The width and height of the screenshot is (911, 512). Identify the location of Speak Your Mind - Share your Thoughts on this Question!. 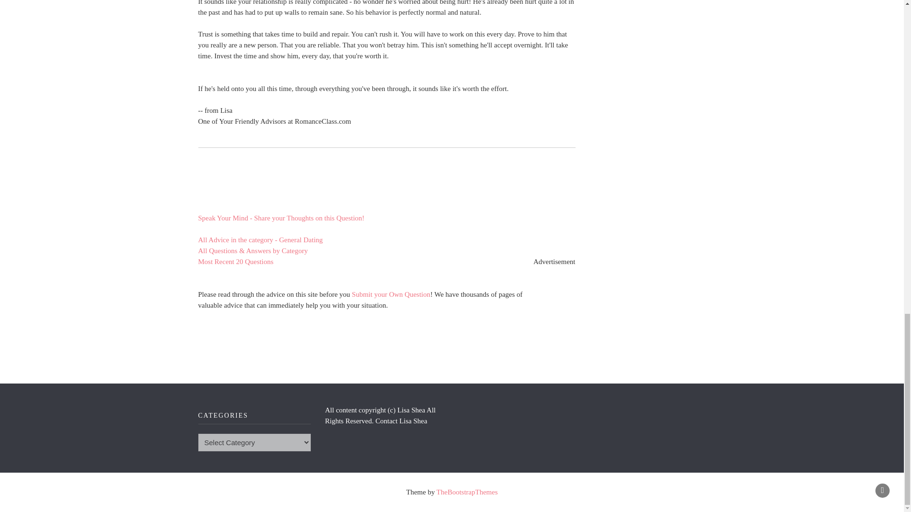
(282, 218).